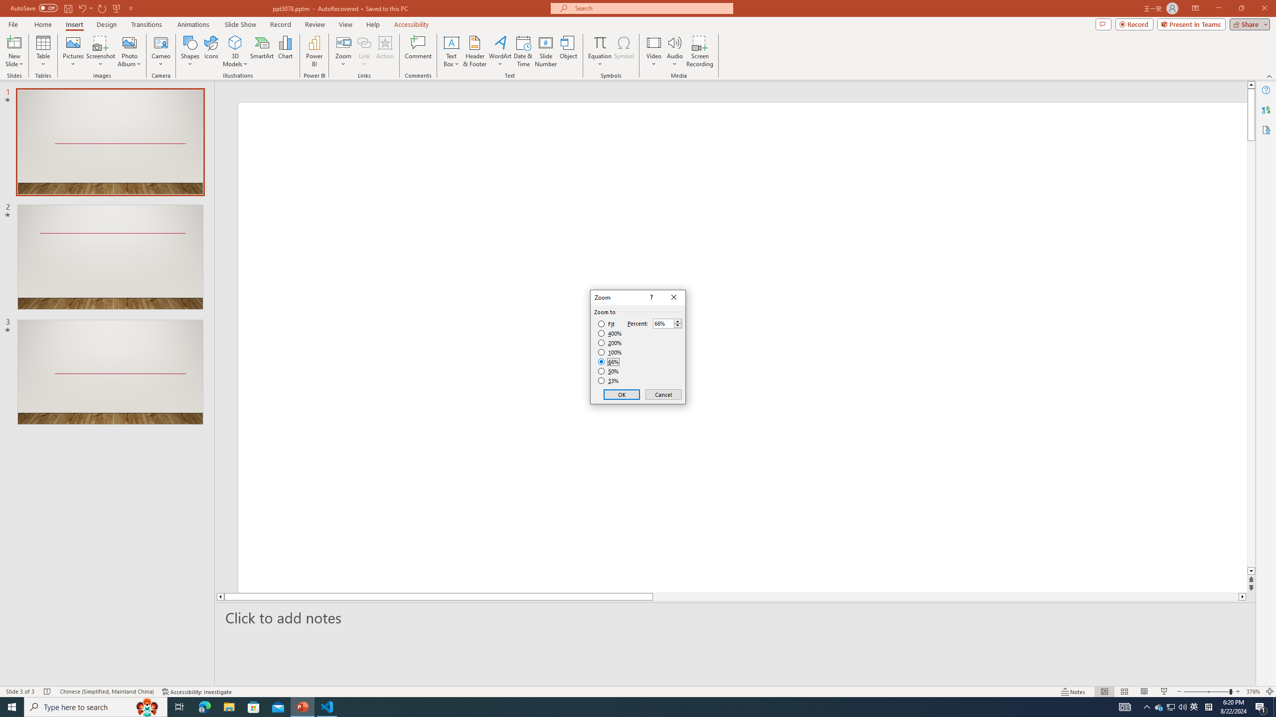 This screenshot has width=1276, height=717. Describe the element at coordinates (569, 51) in the screenshot. I see `Object...` at that location.